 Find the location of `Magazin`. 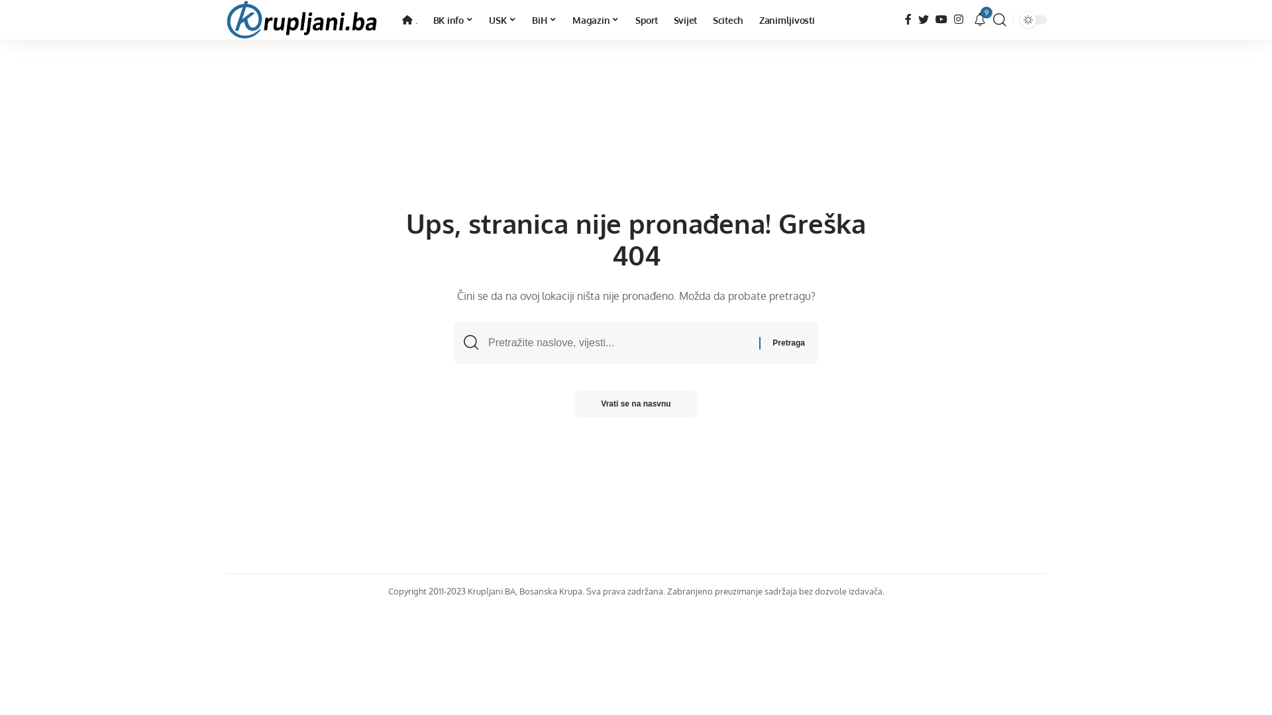

Magazin is located at coordinates (596, 20).